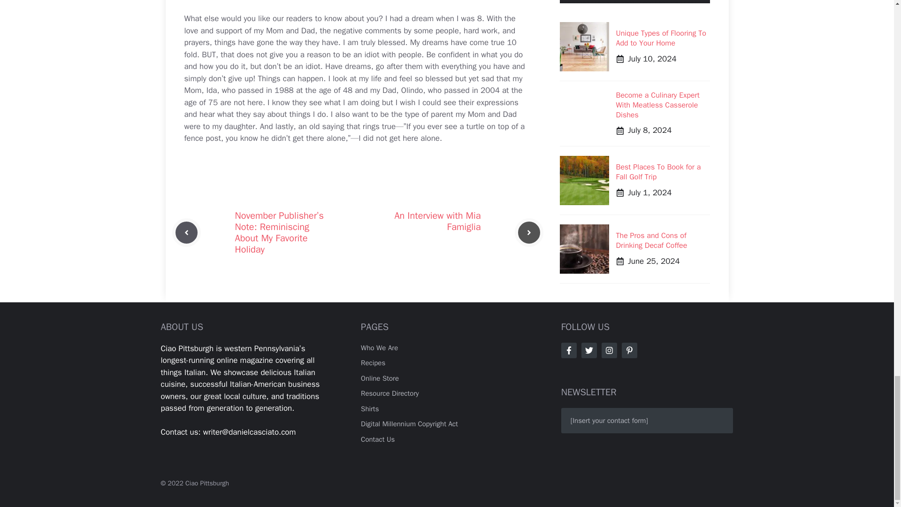  What do you see at coordinates (437, 221) in the screenshot?
I see `An Interview with Mia Famiglia` at bounding box center [437, 221].